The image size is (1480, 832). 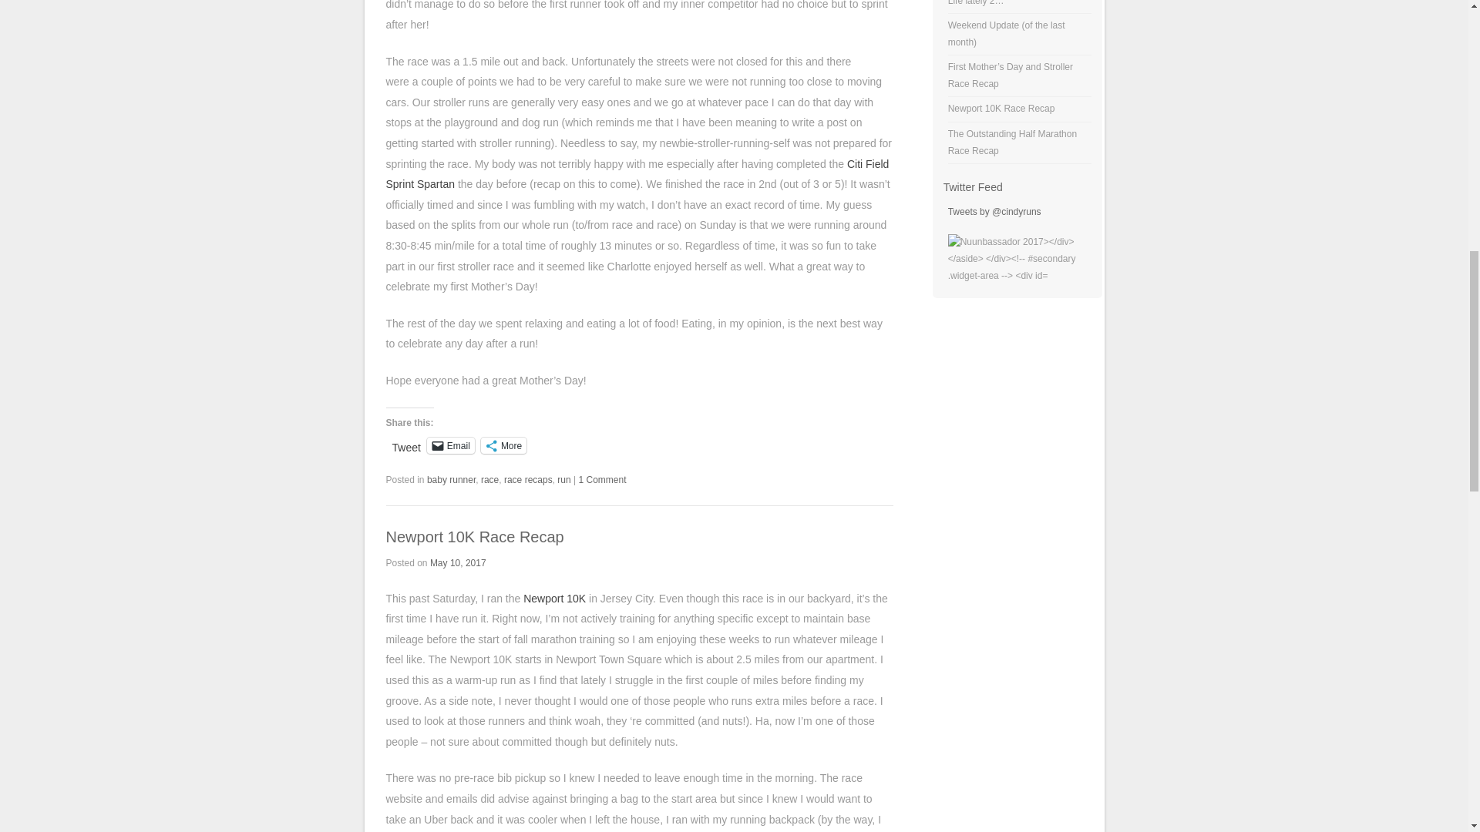 What do you see at coordinates (555, 598) in the screenshot?
I see `Newport 10K` at bounding box center [555, 598].